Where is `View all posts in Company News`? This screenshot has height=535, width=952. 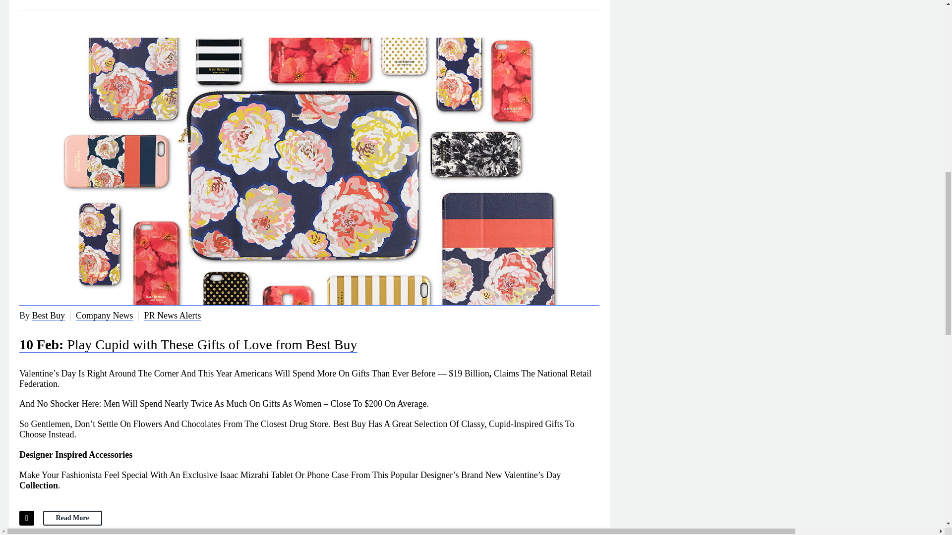 View all posts in Company News is located at coordinates (104, 316).